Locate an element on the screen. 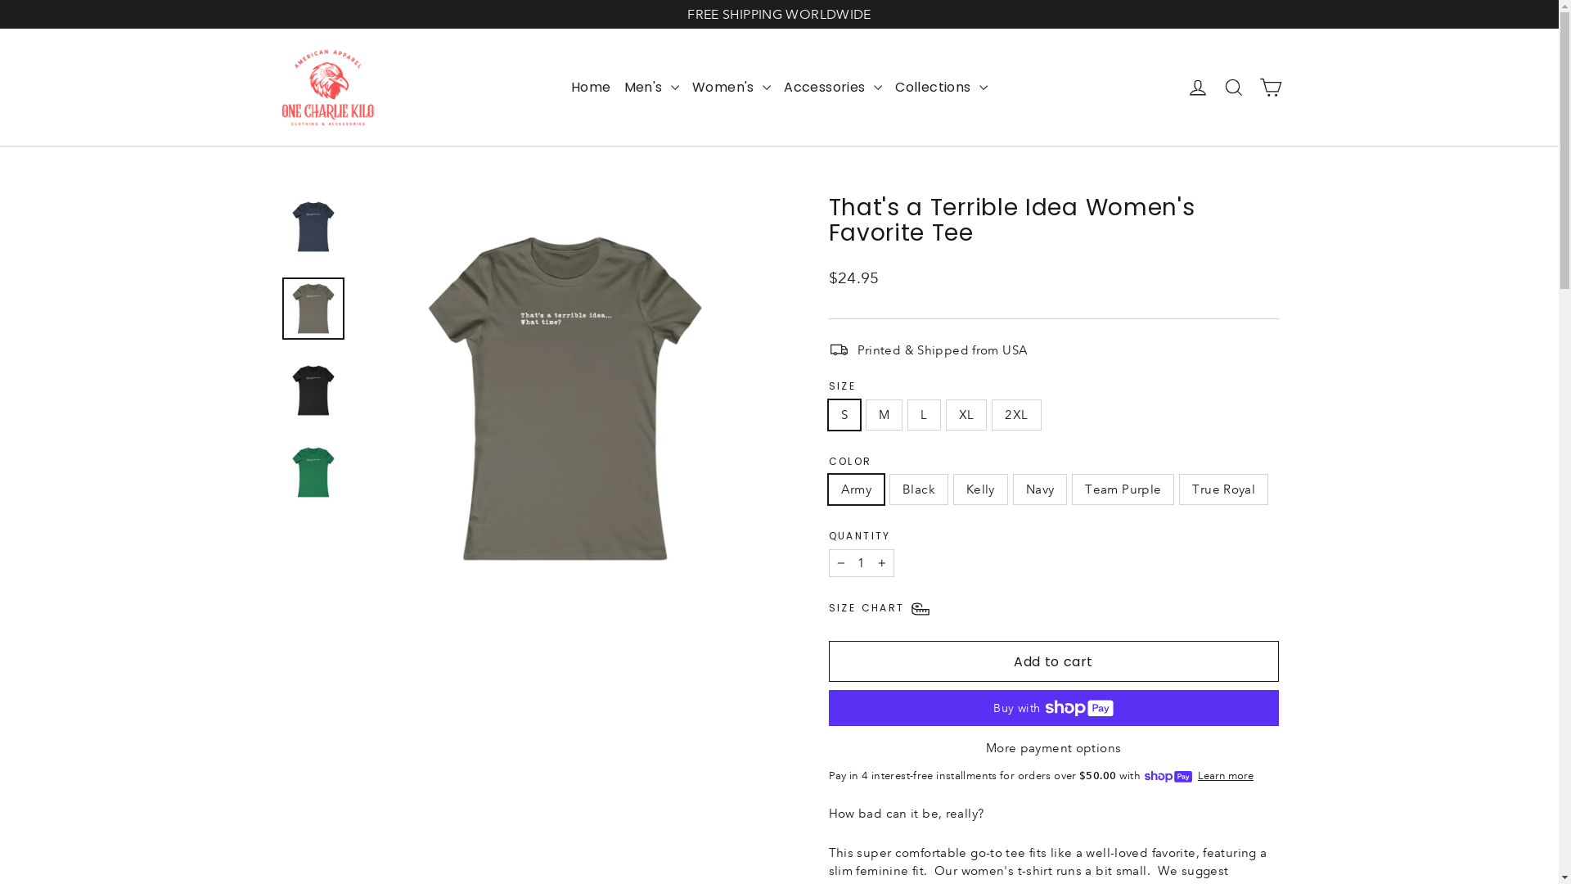  Add to cart is located at coordinates (1053, 661).